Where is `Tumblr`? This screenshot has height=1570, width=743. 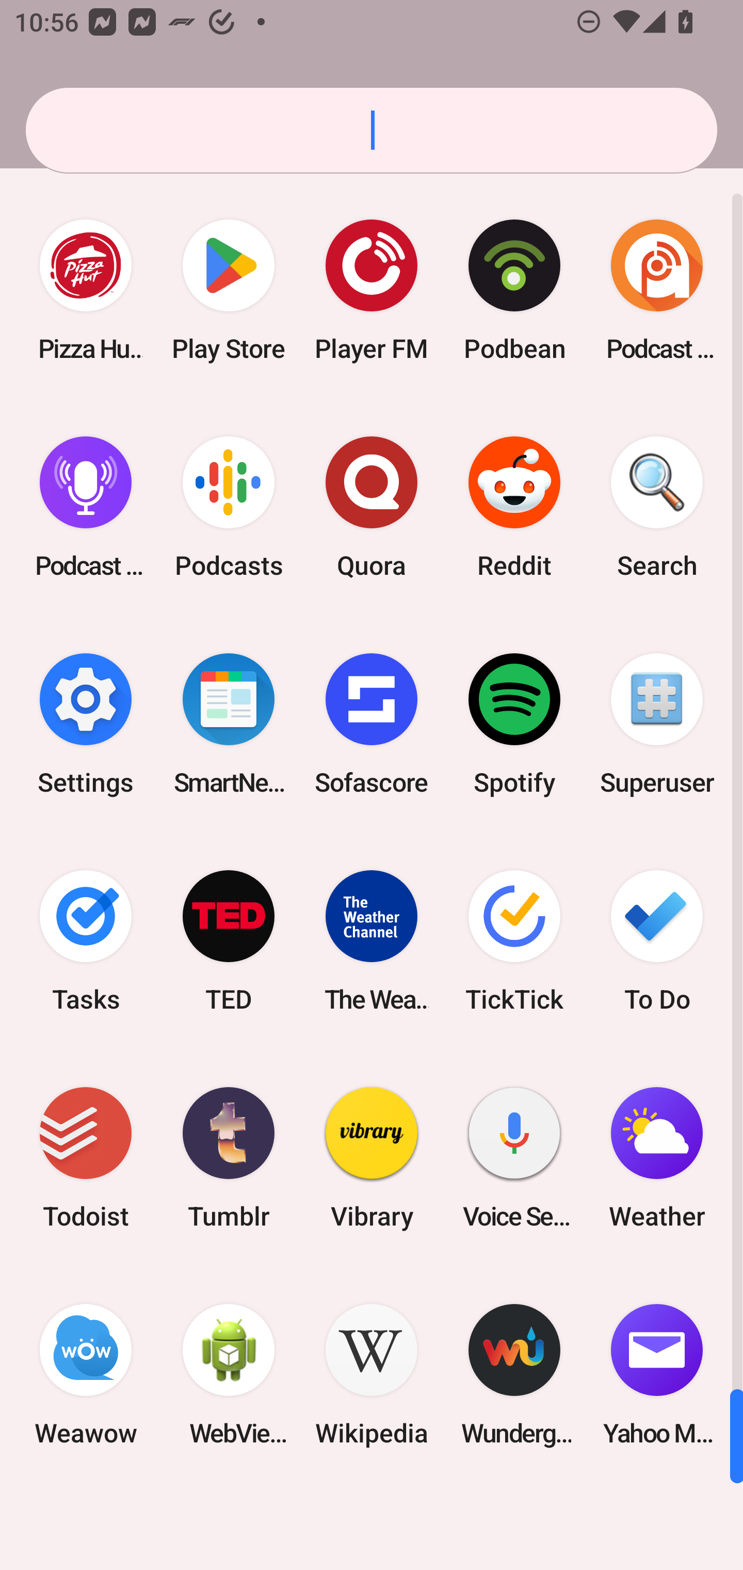 Tumblr is located at coordinates (229, 1158).